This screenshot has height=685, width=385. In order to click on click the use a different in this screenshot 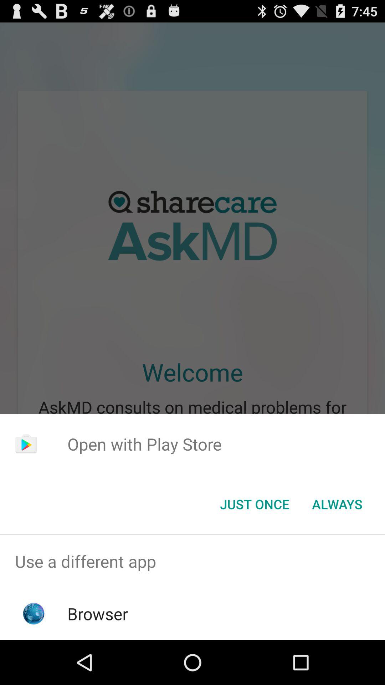, I will do `click(192, 562)`.